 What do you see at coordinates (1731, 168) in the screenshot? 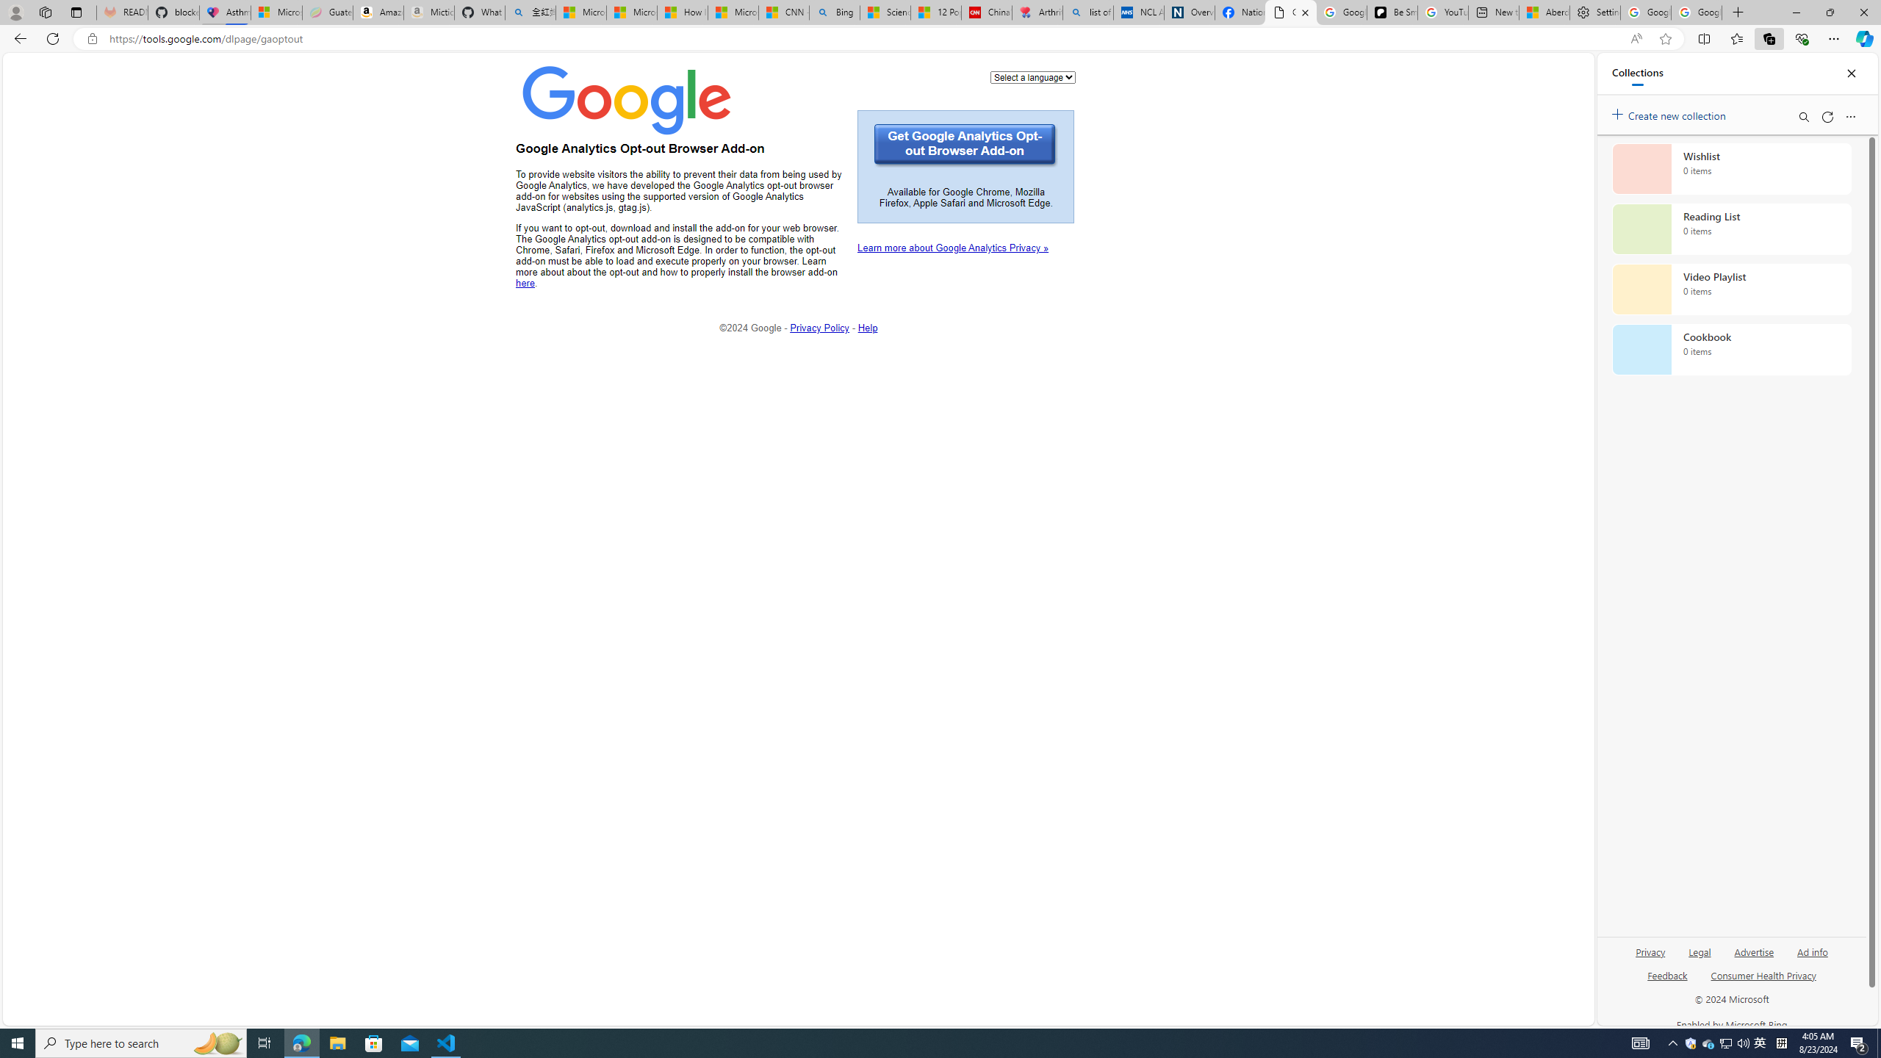
I see `Wishlist collection, 0 items` at bounding box center [1731, 168].